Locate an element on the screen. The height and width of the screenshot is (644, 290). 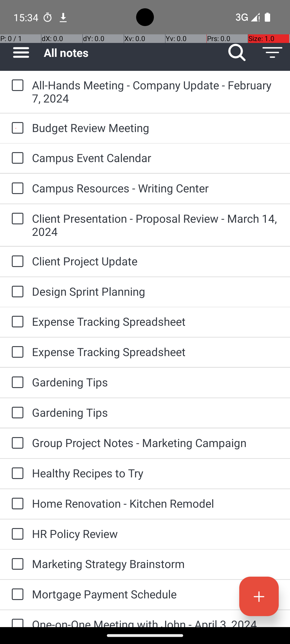
to-do: Expense Tracking Spreadsheet is located at coordinates (16, 322).